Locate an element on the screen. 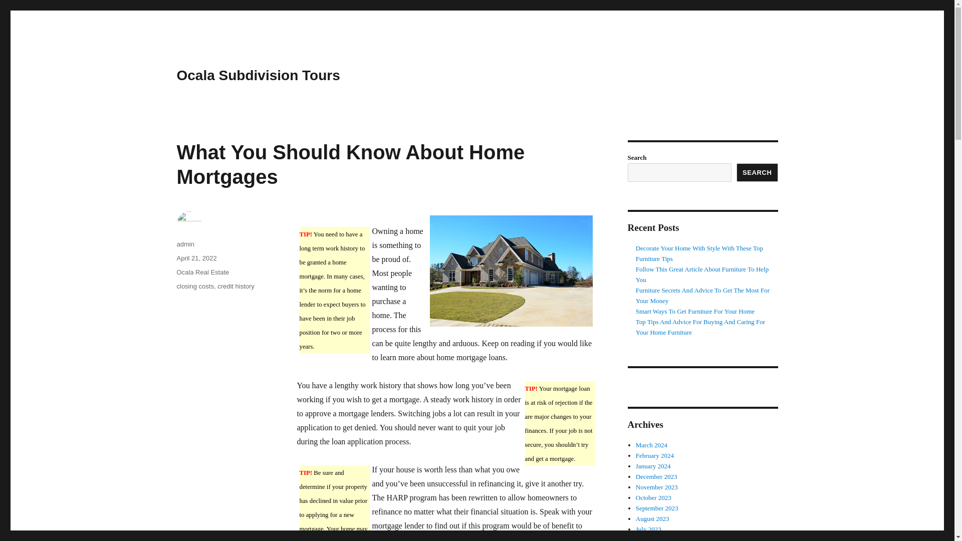  Furniture Secrets And Advice To Get The Most For Your Money is located at coordinates (702, 296).